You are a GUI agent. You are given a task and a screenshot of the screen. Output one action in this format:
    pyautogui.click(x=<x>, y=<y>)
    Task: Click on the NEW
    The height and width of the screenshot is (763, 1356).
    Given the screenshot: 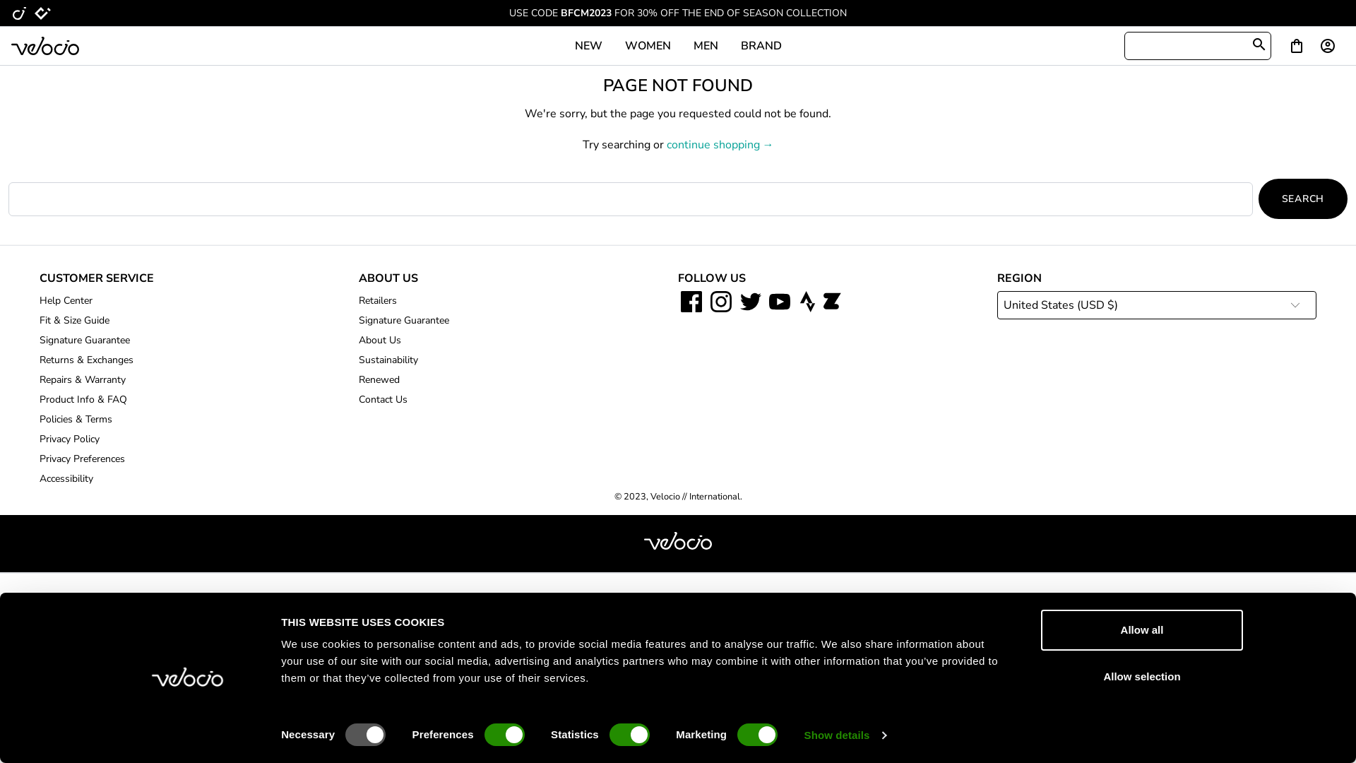 What is the action you would take?
    pyautogui.click(x=589, y=46)
    